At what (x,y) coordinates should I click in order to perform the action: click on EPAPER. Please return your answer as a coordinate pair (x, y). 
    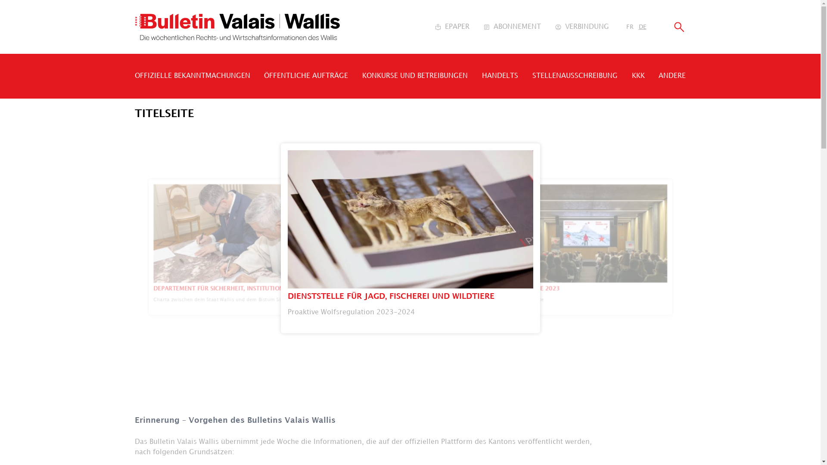
    Looking at the image, I should click on (451, 27).